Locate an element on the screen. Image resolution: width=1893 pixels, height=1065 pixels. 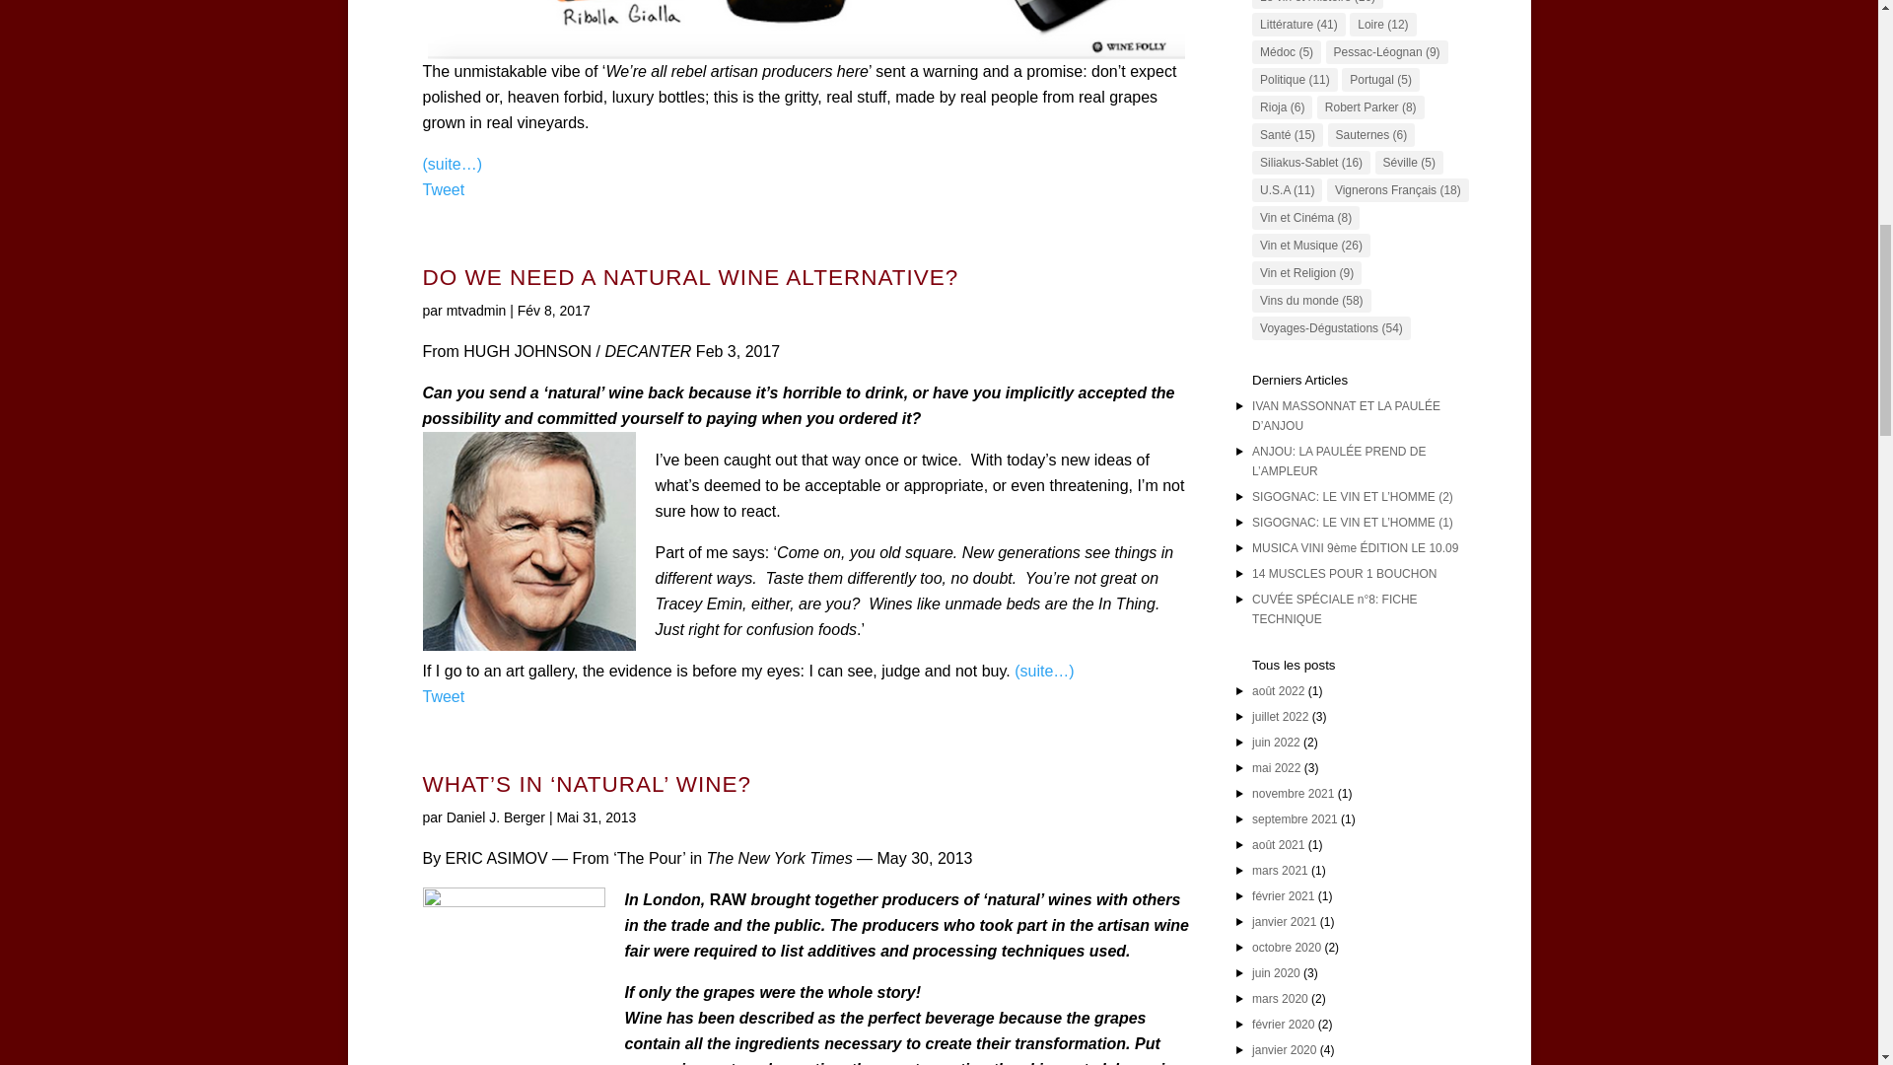
DO WE NEED A NATURAL WINE ALTERNATIVE? is located at coordinates (690, 276).